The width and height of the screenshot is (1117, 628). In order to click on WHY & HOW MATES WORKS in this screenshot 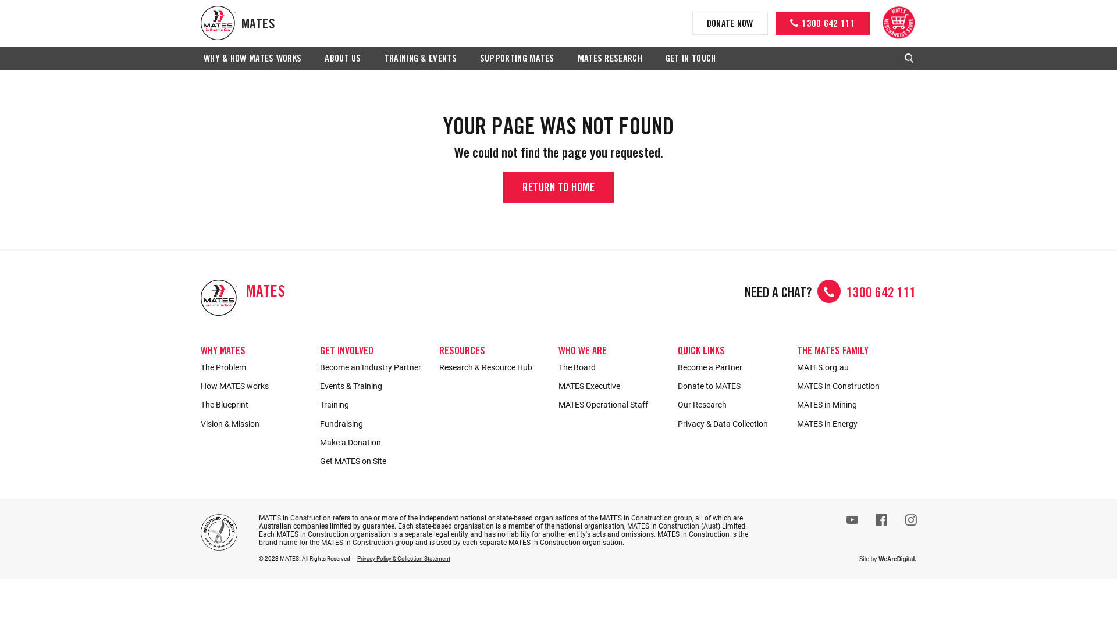, I will do `click(252, 59)`.